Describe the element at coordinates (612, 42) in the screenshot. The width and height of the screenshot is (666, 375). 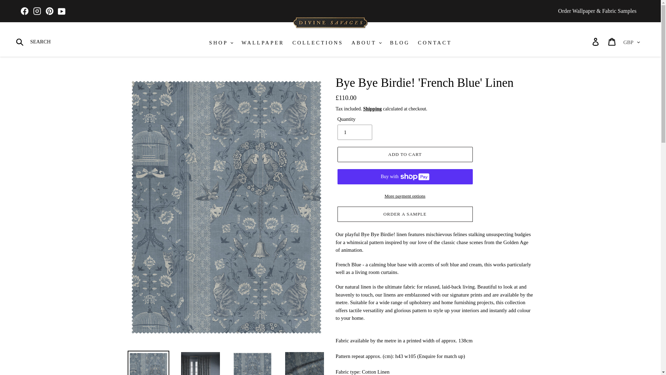
I see `Cart` at that location.